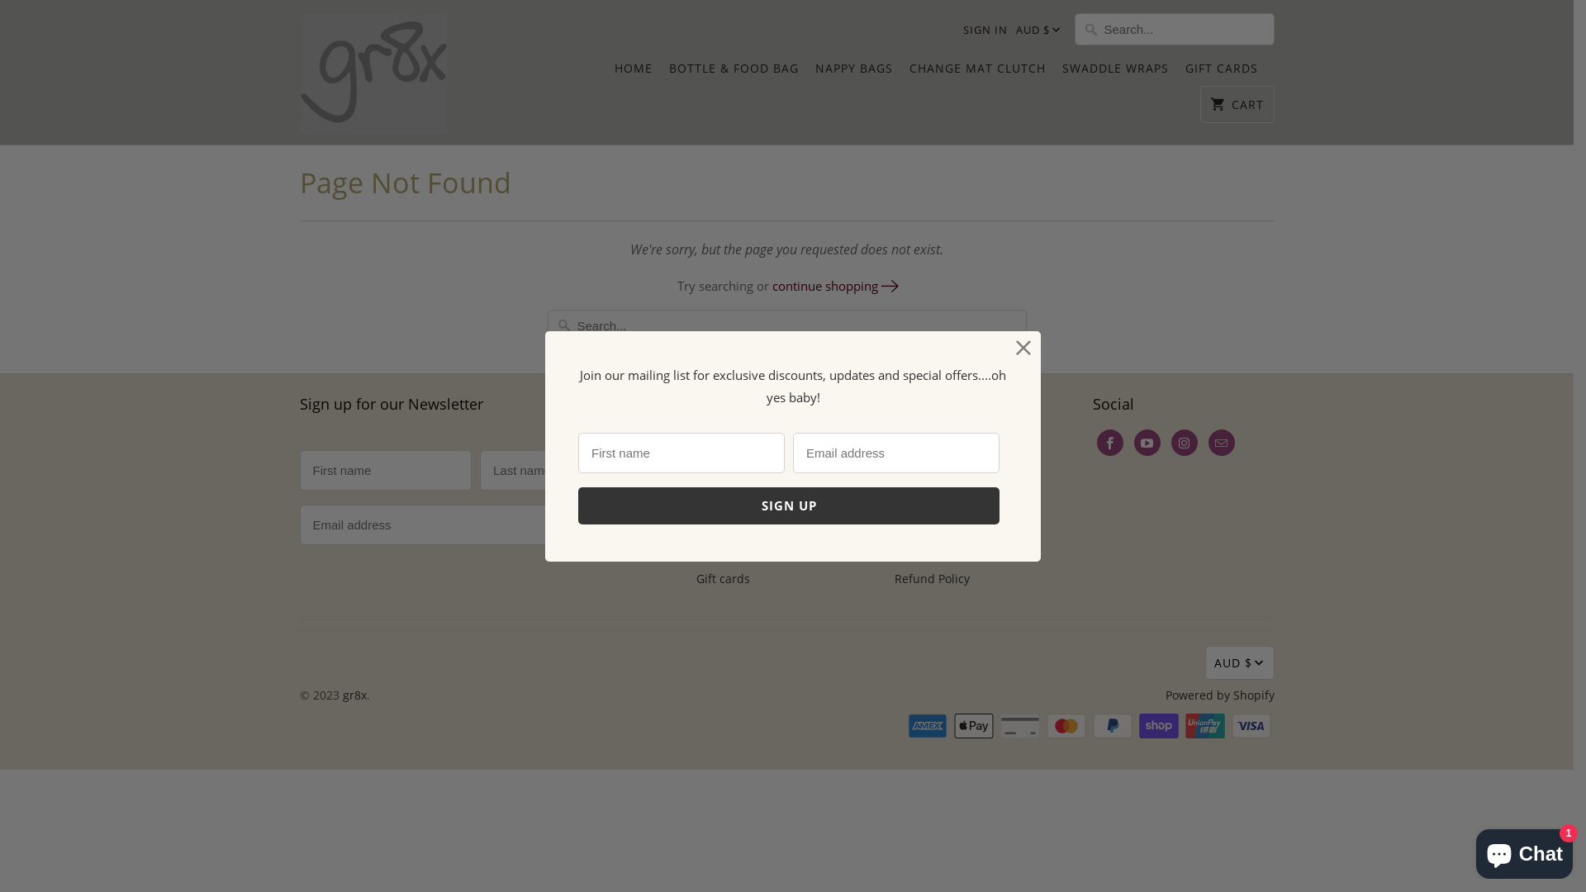  What do you see at coordinates (834, 286) in the screenshot?
I see `continue shopping` at bounding box center [834, 286].